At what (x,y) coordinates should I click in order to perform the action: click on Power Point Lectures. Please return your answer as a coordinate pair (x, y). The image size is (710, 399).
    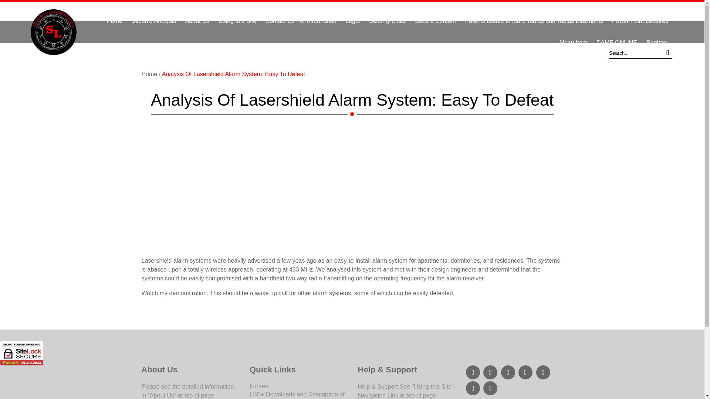
    Looking at the image, I should click on (640, 21).